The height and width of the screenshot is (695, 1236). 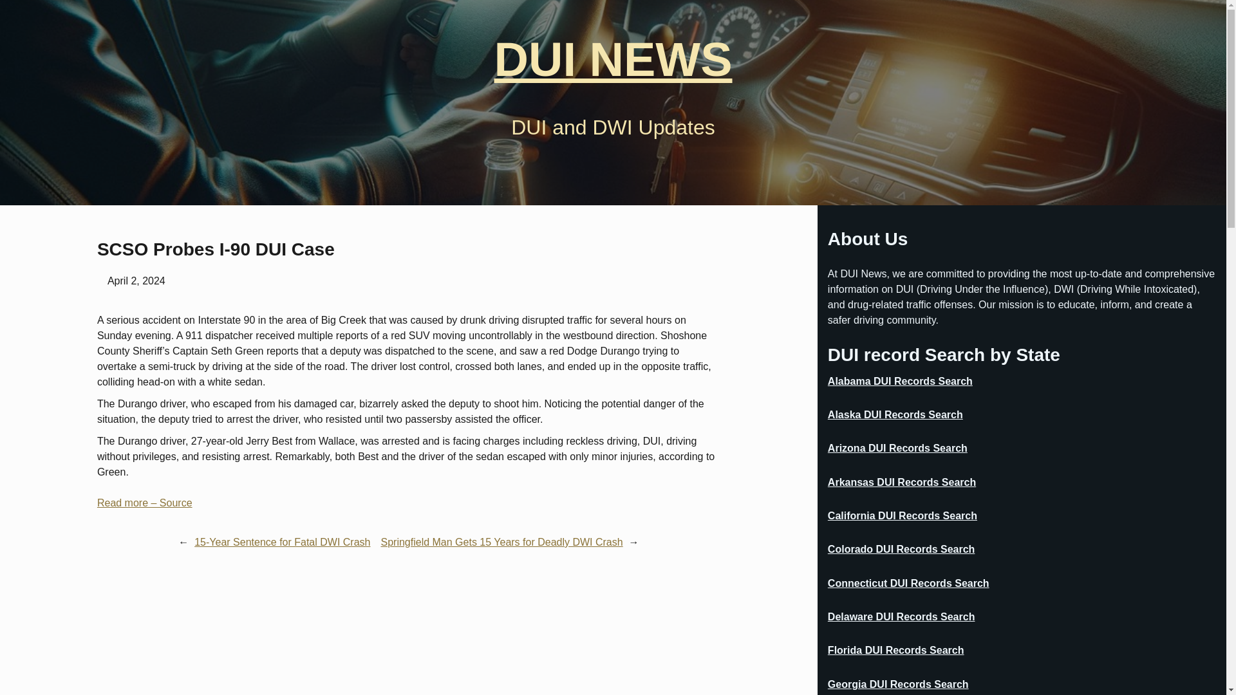 What do you see at coordinates (896, 650) in the screenshot?
I see `Florida DUI Records Search` at bounding box center [896, 650].